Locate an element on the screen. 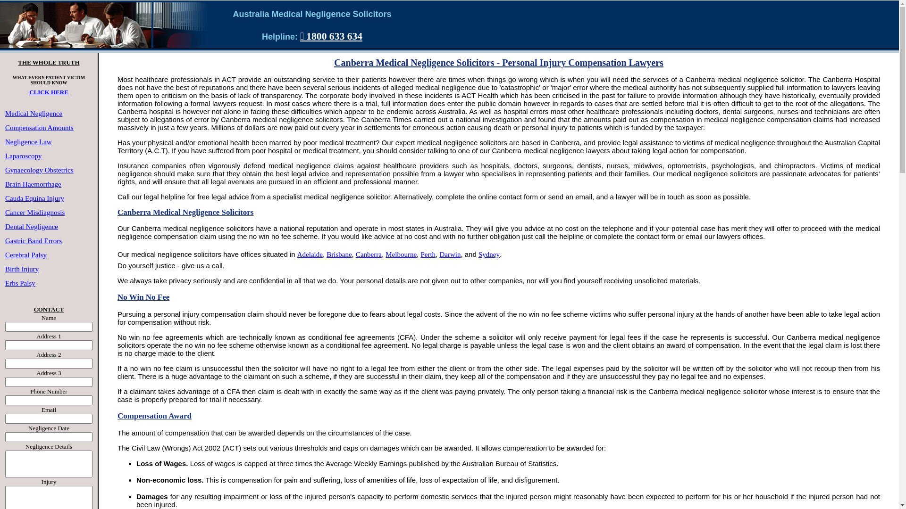 Image resolution: width=906 pixels, height=509 pixels. Brain Haemorrhage is located at coordinates (33, 184).